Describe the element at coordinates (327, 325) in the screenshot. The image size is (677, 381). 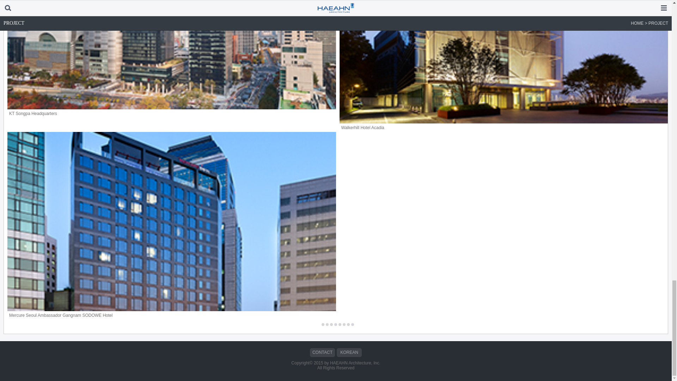
I see `2` at that location.